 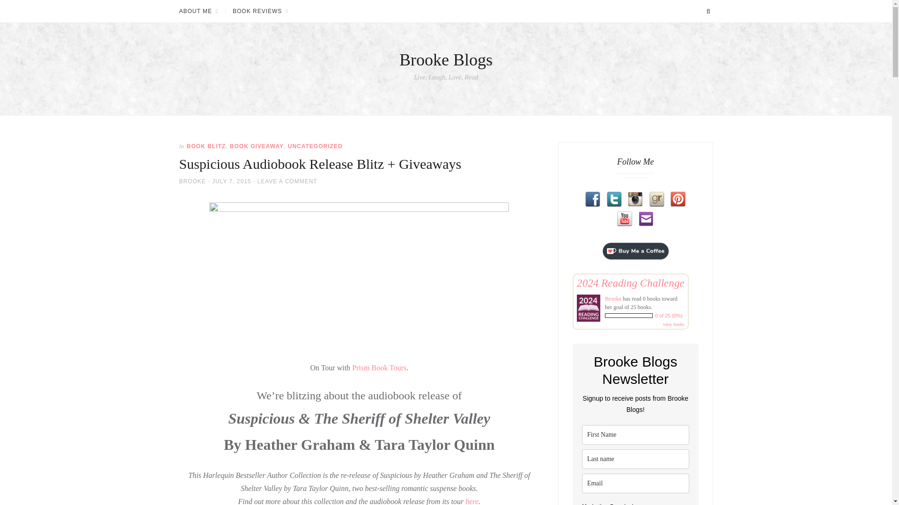 What do you see at coordinates (446, 60) in the screenshot?
I see `Brooke Blogs` at bounding box center [446, 60].